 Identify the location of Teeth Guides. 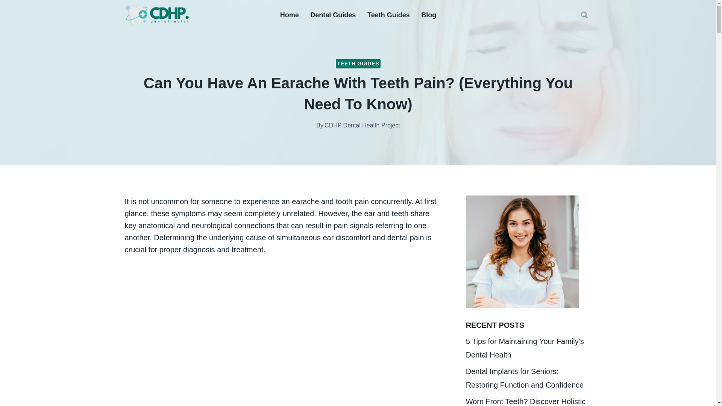
(388, 15).